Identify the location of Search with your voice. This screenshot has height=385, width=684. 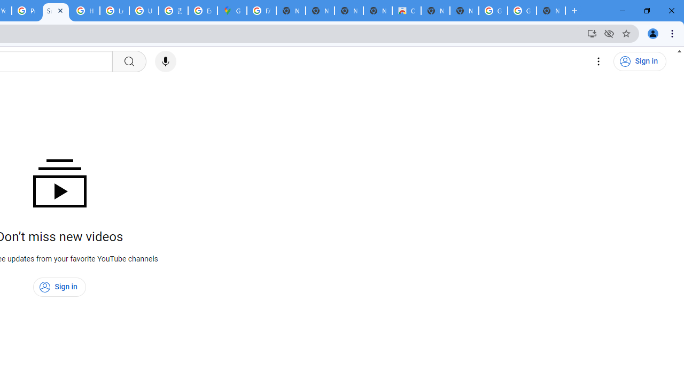
(166, 61).